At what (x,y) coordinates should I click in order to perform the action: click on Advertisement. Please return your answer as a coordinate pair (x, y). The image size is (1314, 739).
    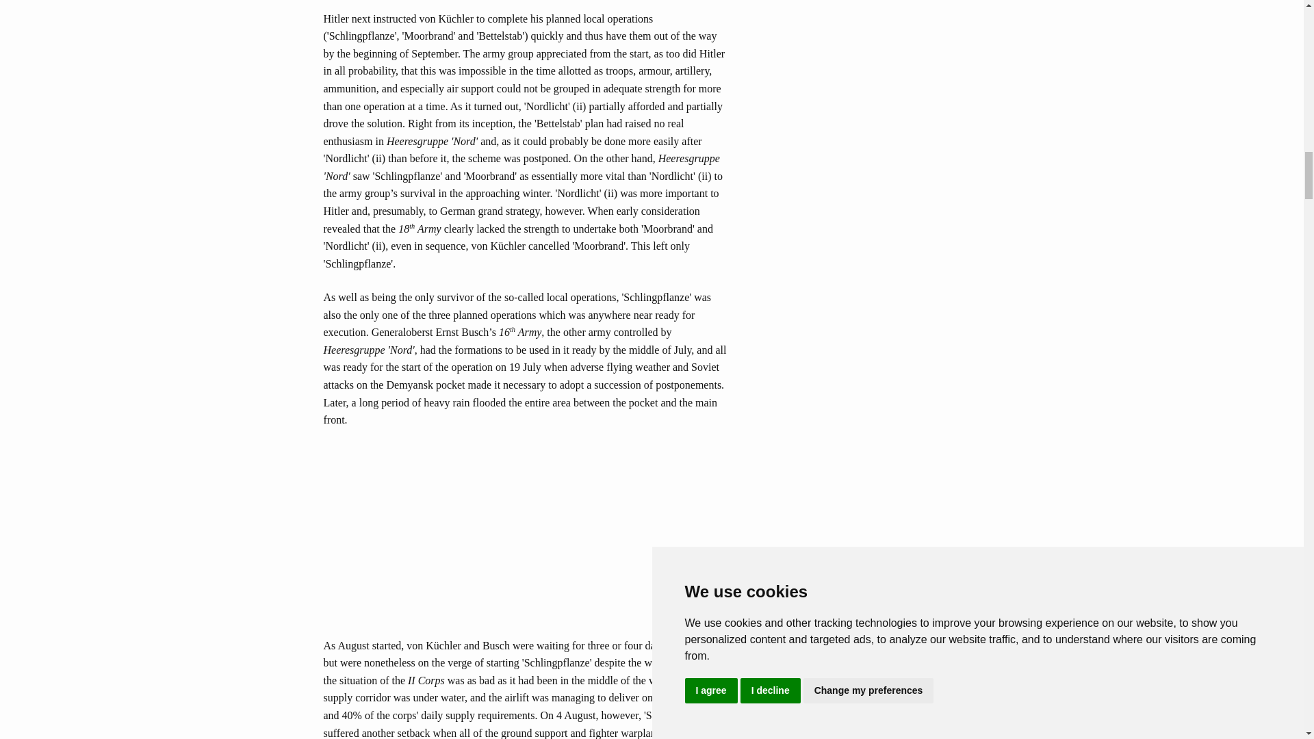
    Looking at the image, I should click on (526, 541).